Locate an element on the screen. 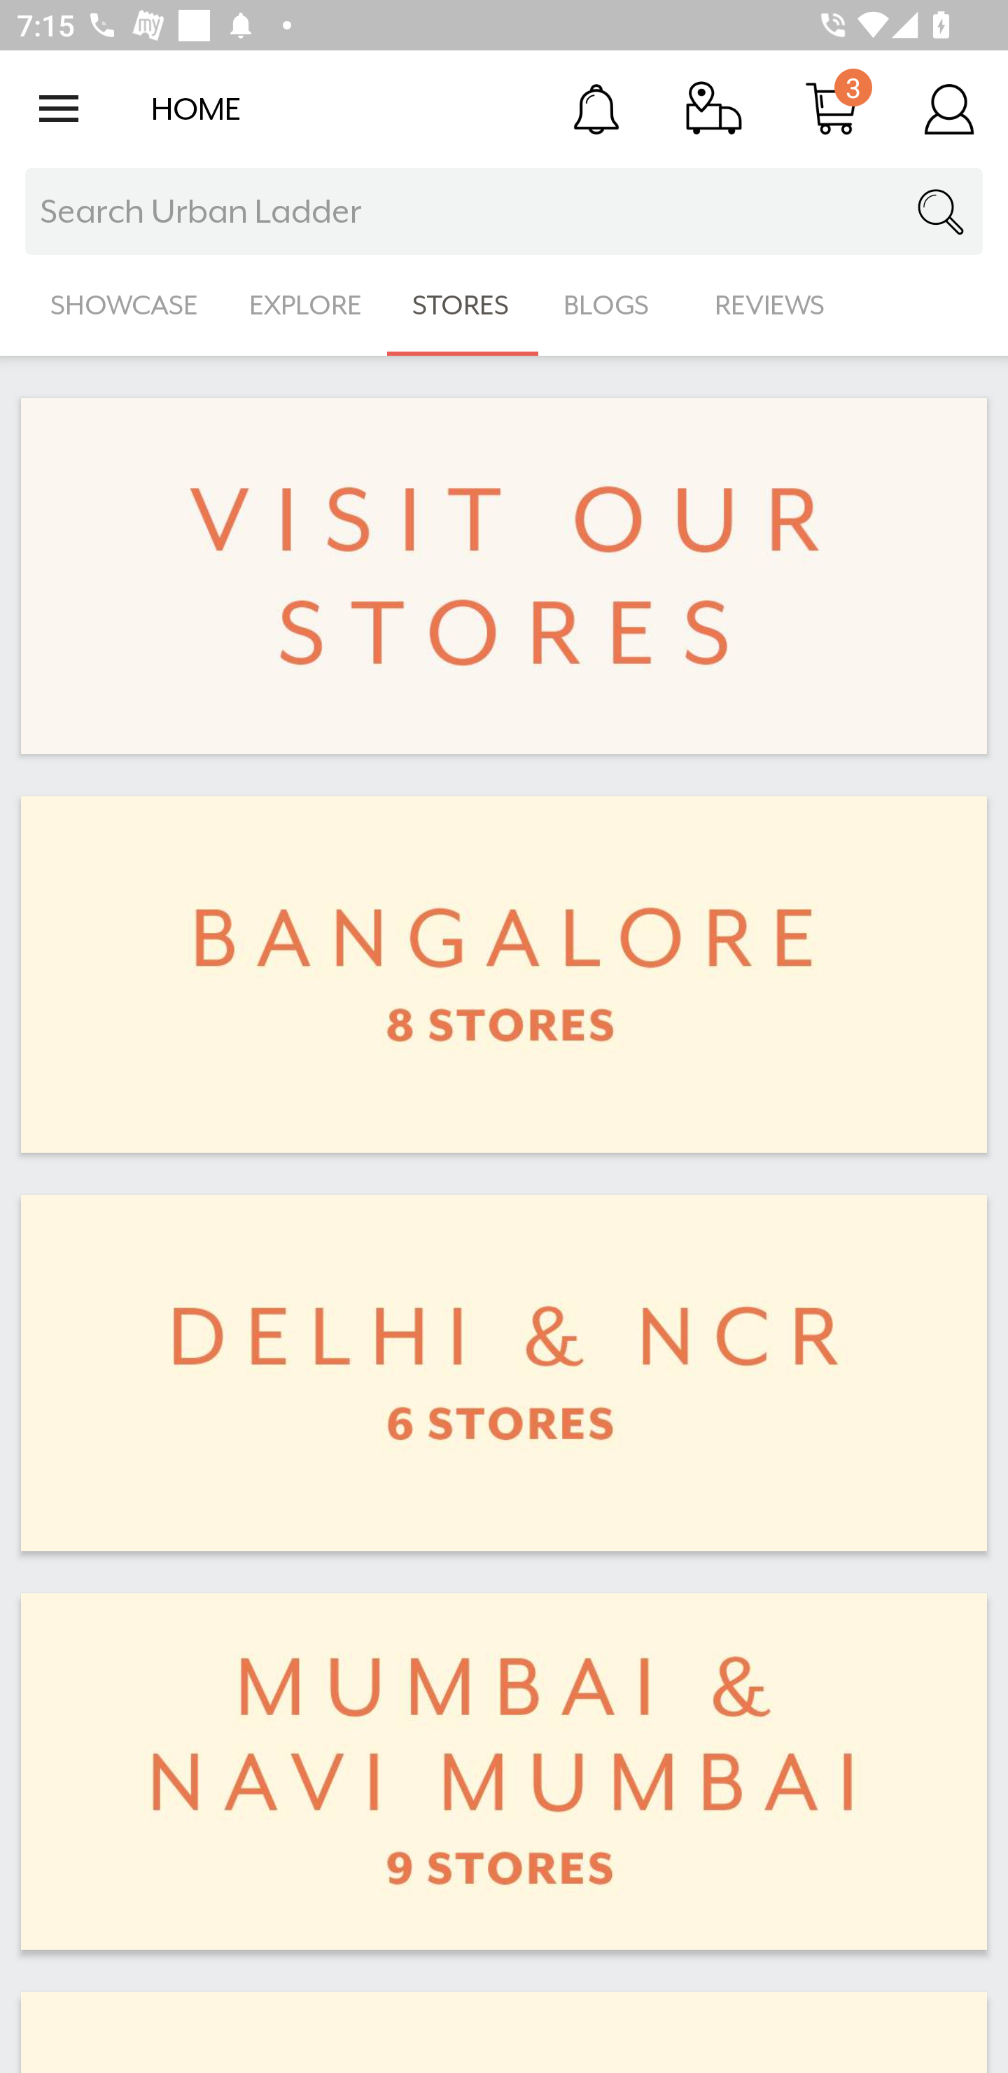 This screenshot has width=1008, height=2073. EXPLORE is located at coordinates (305, 305).